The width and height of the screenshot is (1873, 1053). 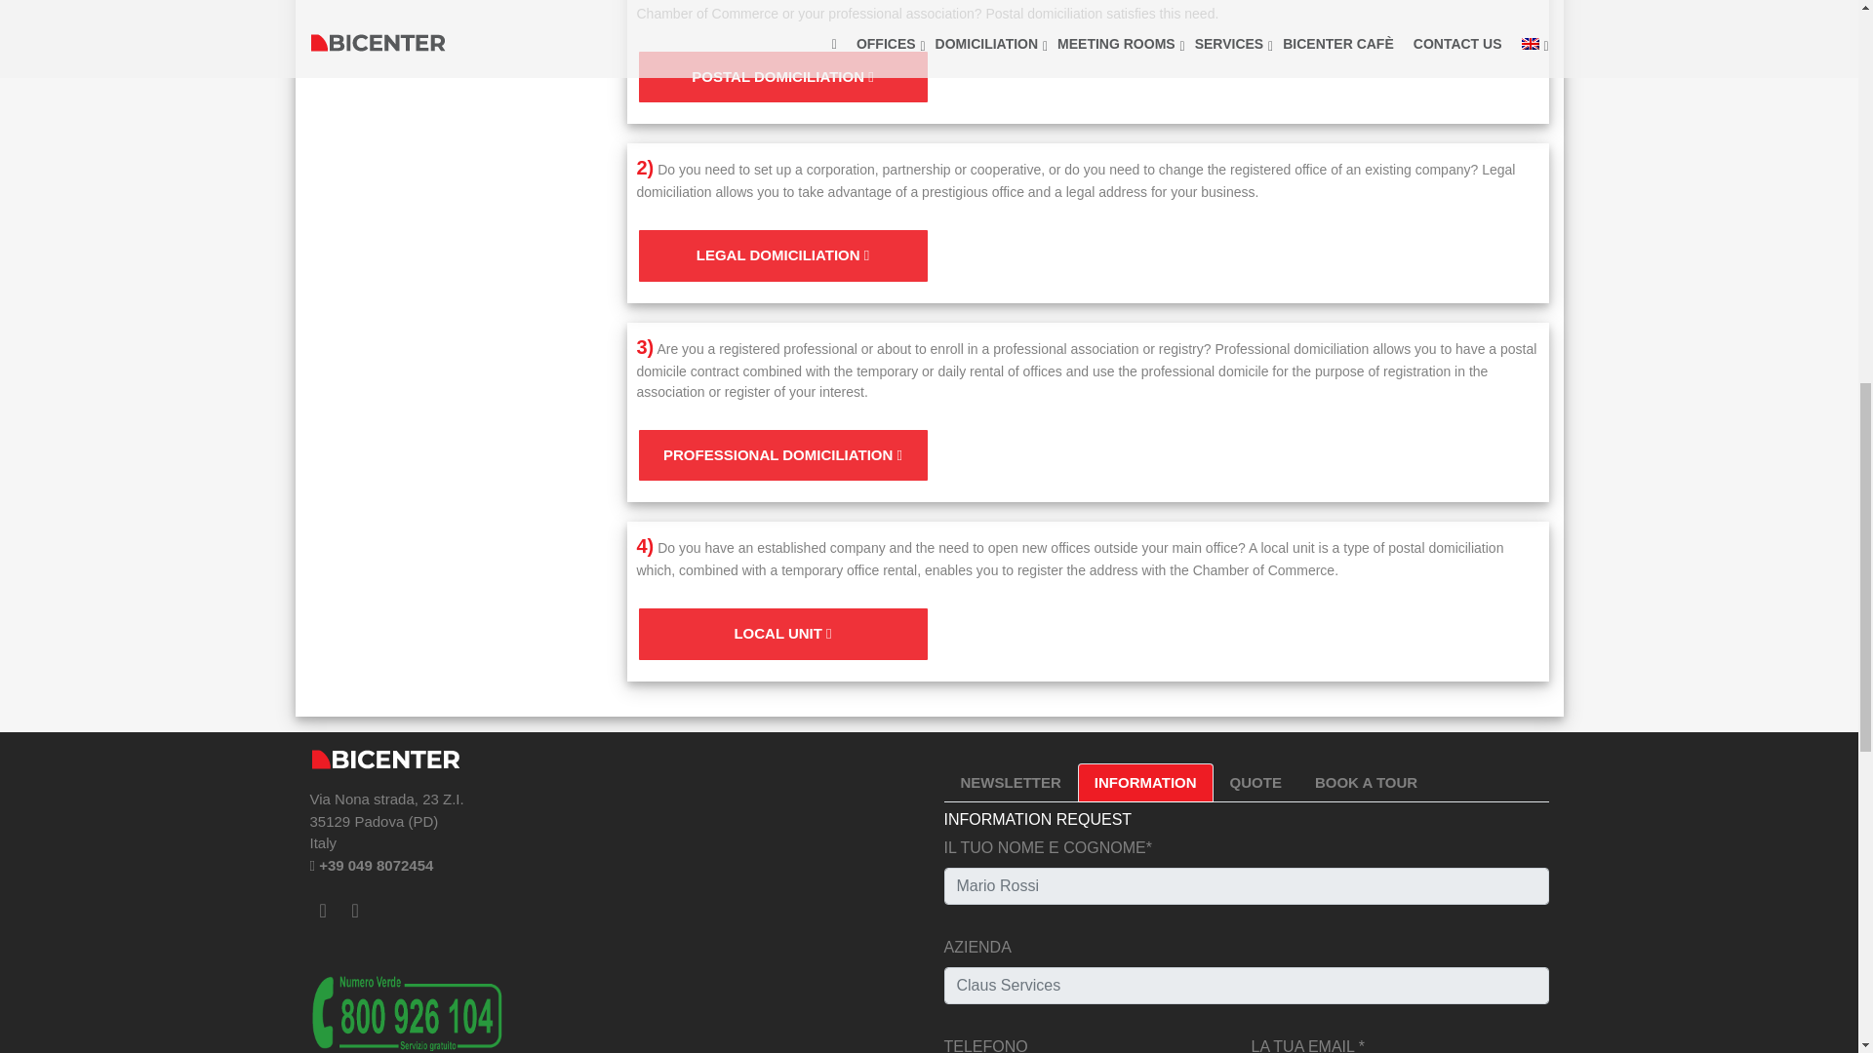 What do you see at coordinates (782, 454) in the screenshot?
I see `PROFESSIONAL DOMICILIATION` at bounding box center [782, 454].